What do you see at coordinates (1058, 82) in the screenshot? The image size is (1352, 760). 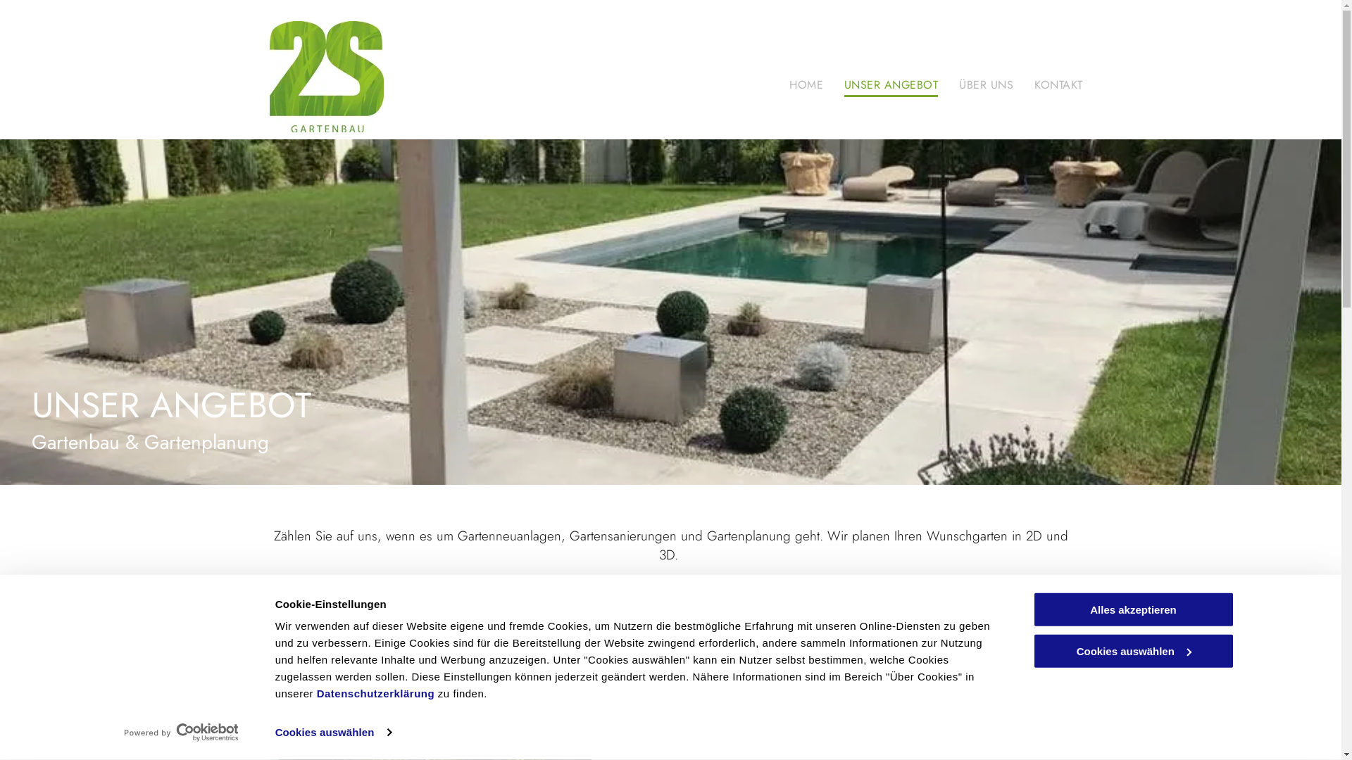 I see `KONTAKT` at bounding box center [1058, 82].